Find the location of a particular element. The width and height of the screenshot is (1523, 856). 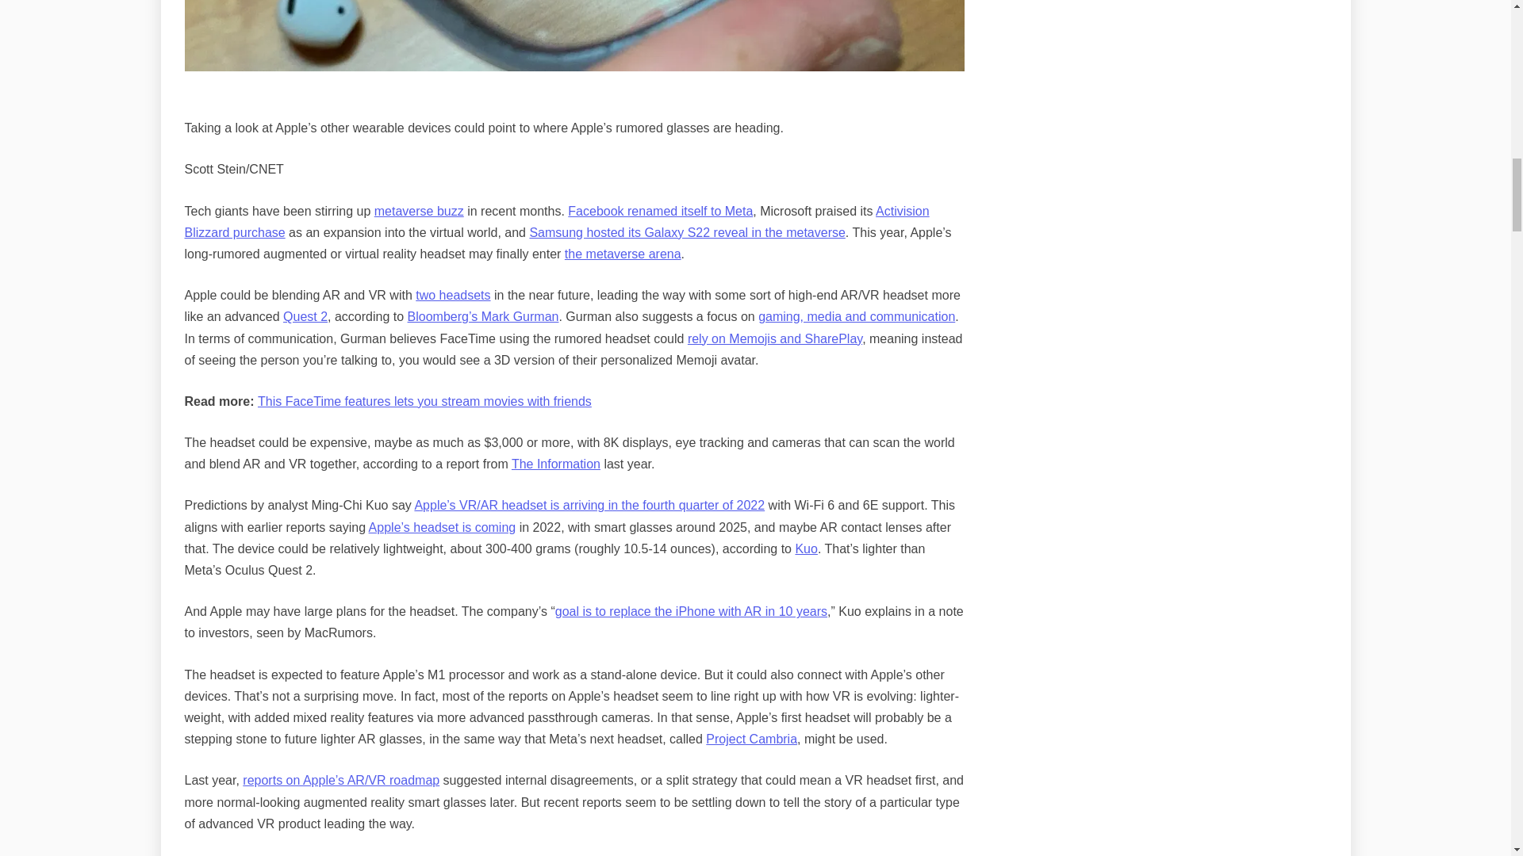

two headsets is located at coordinates (453, 295).